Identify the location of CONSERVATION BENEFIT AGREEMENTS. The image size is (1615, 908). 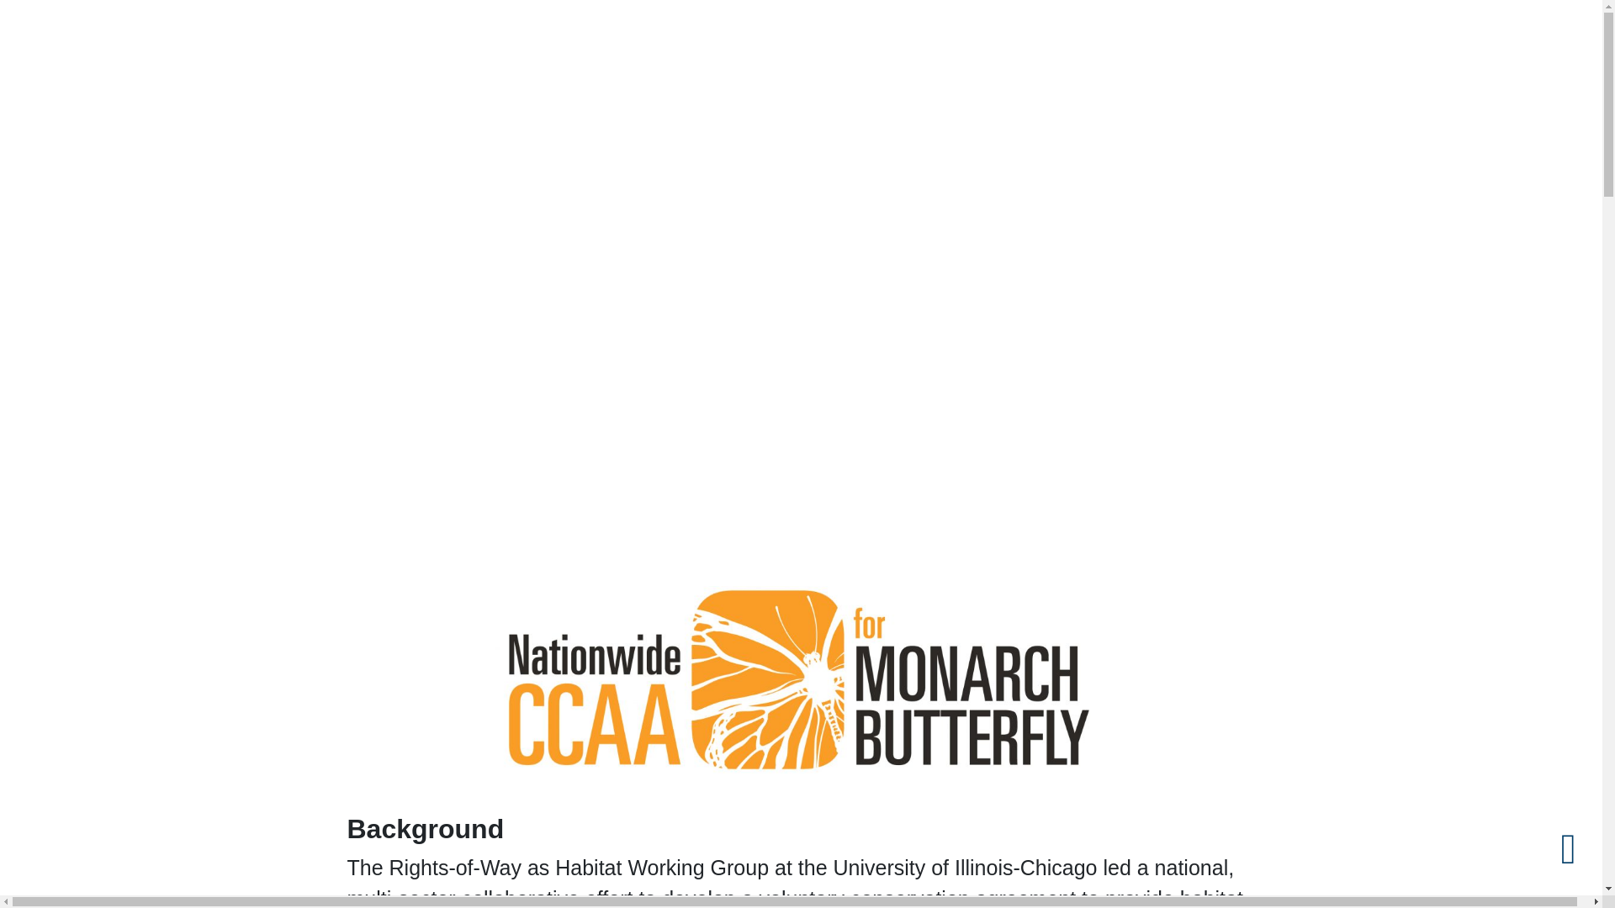
(1284, 103).